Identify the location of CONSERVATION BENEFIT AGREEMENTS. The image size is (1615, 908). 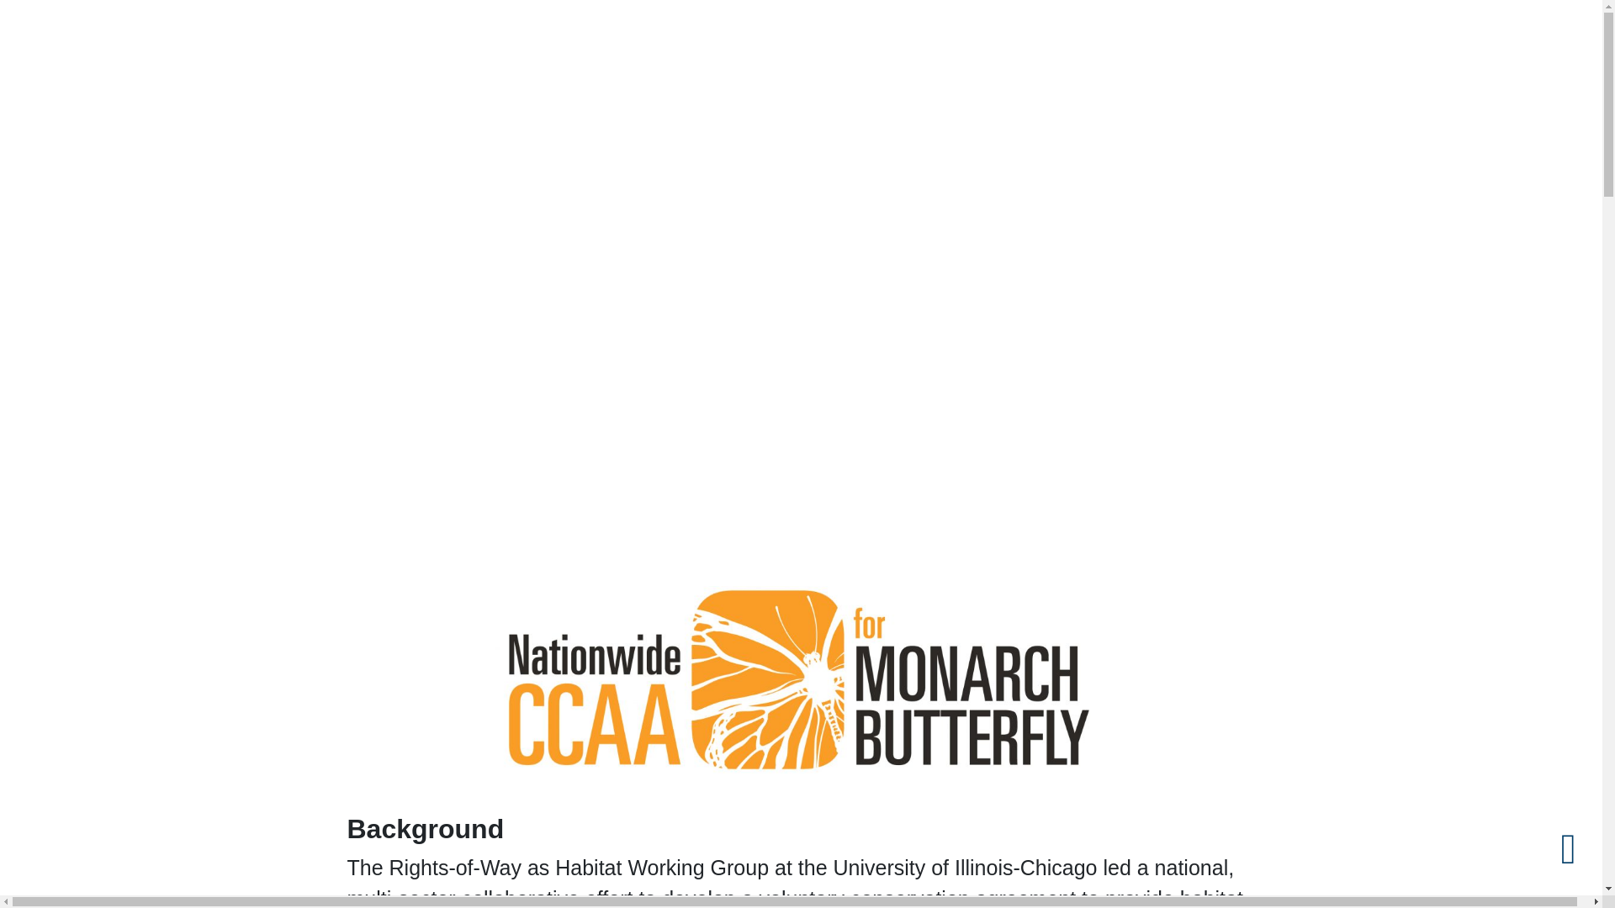
(1284, 103).